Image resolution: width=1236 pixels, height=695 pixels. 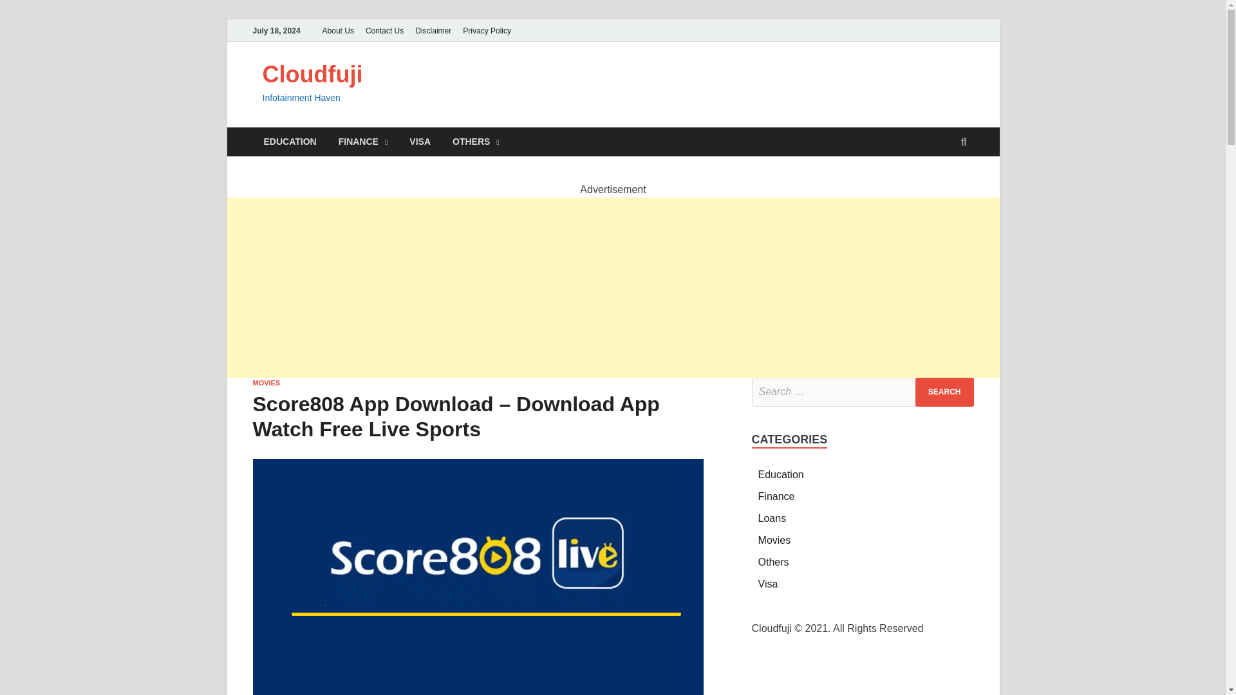 I want to click on Cloudfuji, so click(x=313, y=75).